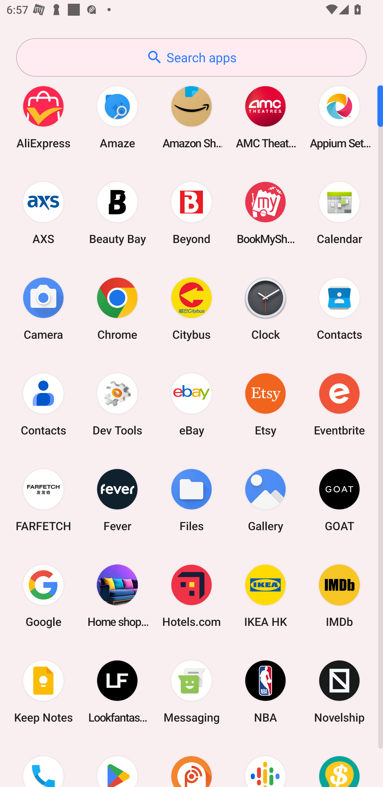 The width and height of the screenshot is (383, 787). I want to click on Beyond, so click(191, 213).